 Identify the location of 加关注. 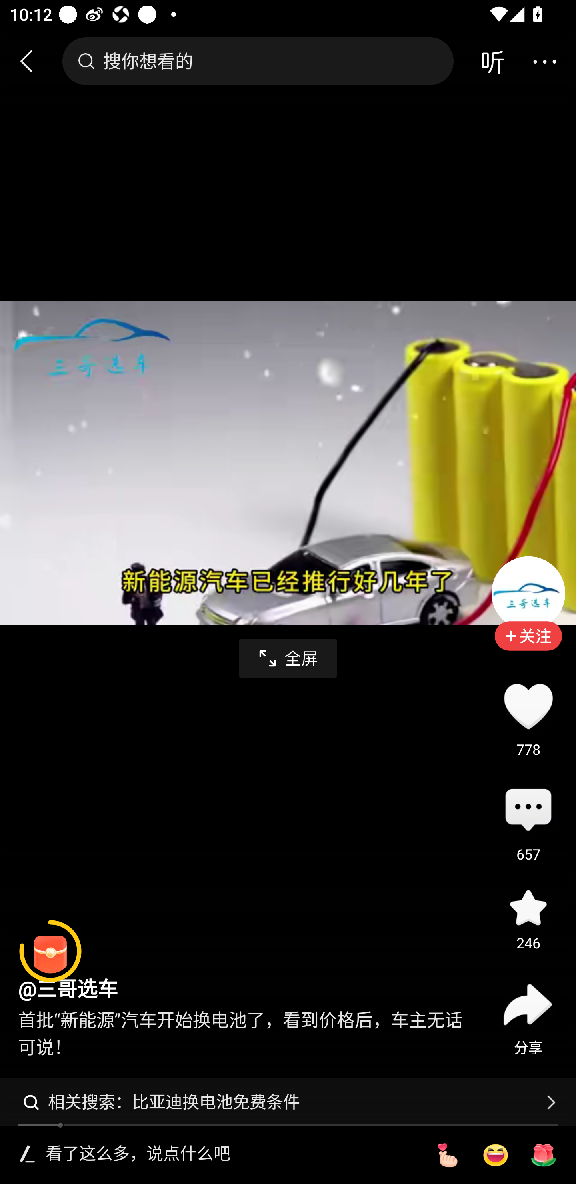
(528, 646).